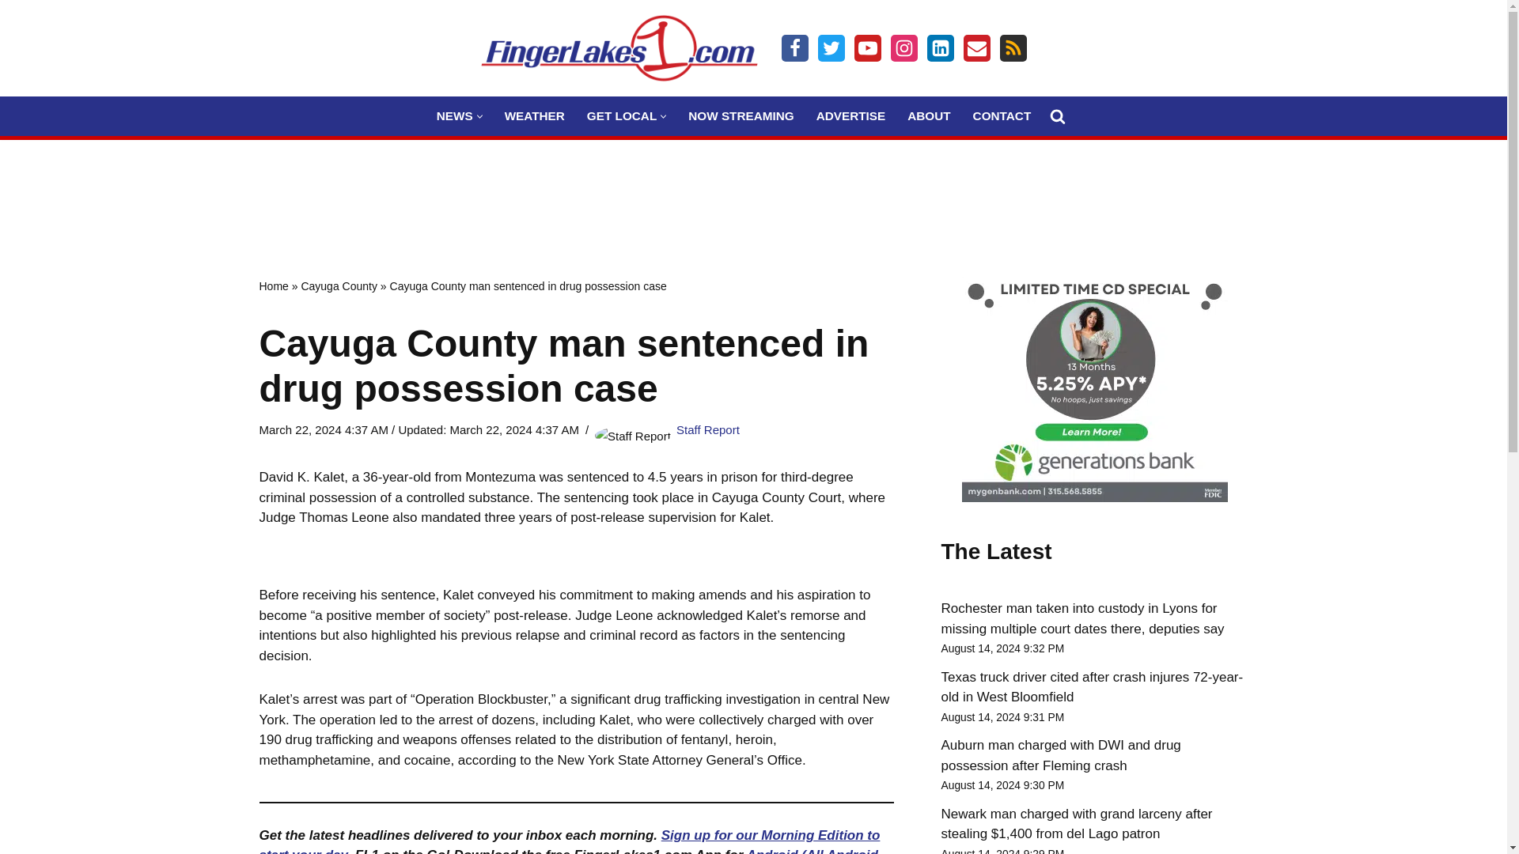 This screenshot has height=854, width=1519. What do you see at coordinates (621, 115) in the screenshot?
I see `GET LOCAL` at bounding box center [621, 115].